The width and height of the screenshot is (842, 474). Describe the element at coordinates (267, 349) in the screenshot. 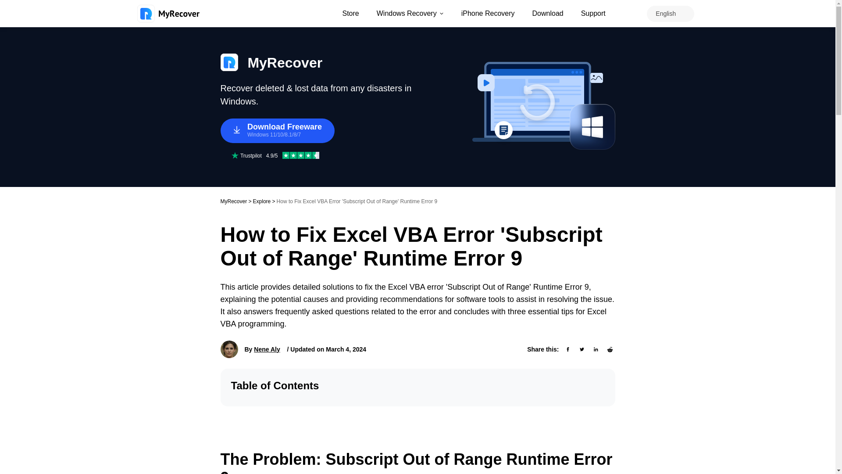

I see `Nene Aly` at that location.